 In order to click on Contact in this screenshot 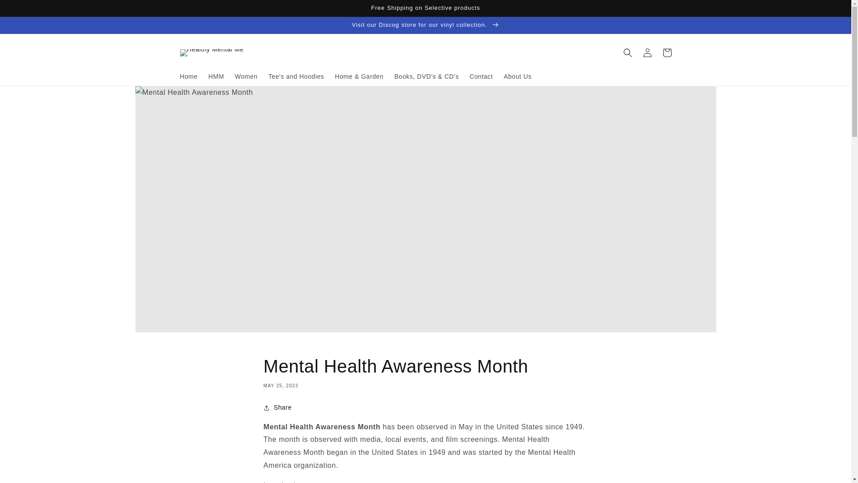, I will do `click(481, 76)`.